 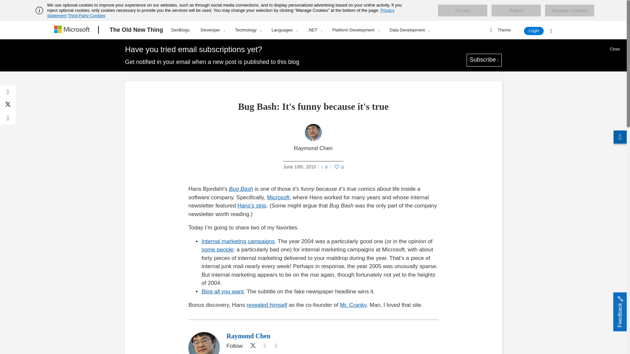 What do you see at coordinates (8, 105) in the screenshot?
I see `Share on Twitter` at bounding box center [8, 105].